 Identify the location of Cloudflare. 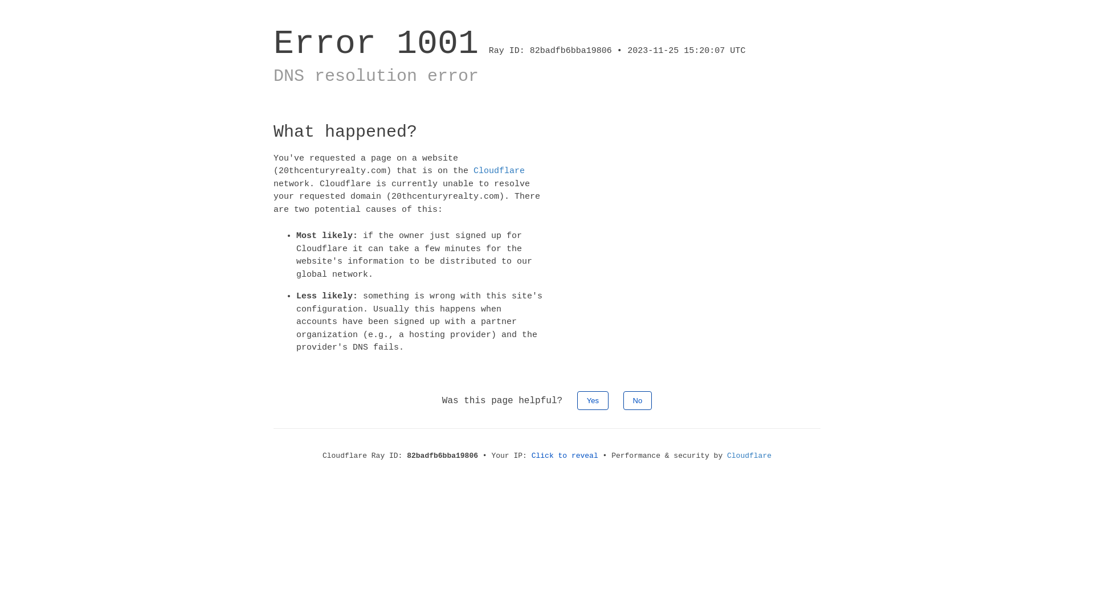
(749, 456).